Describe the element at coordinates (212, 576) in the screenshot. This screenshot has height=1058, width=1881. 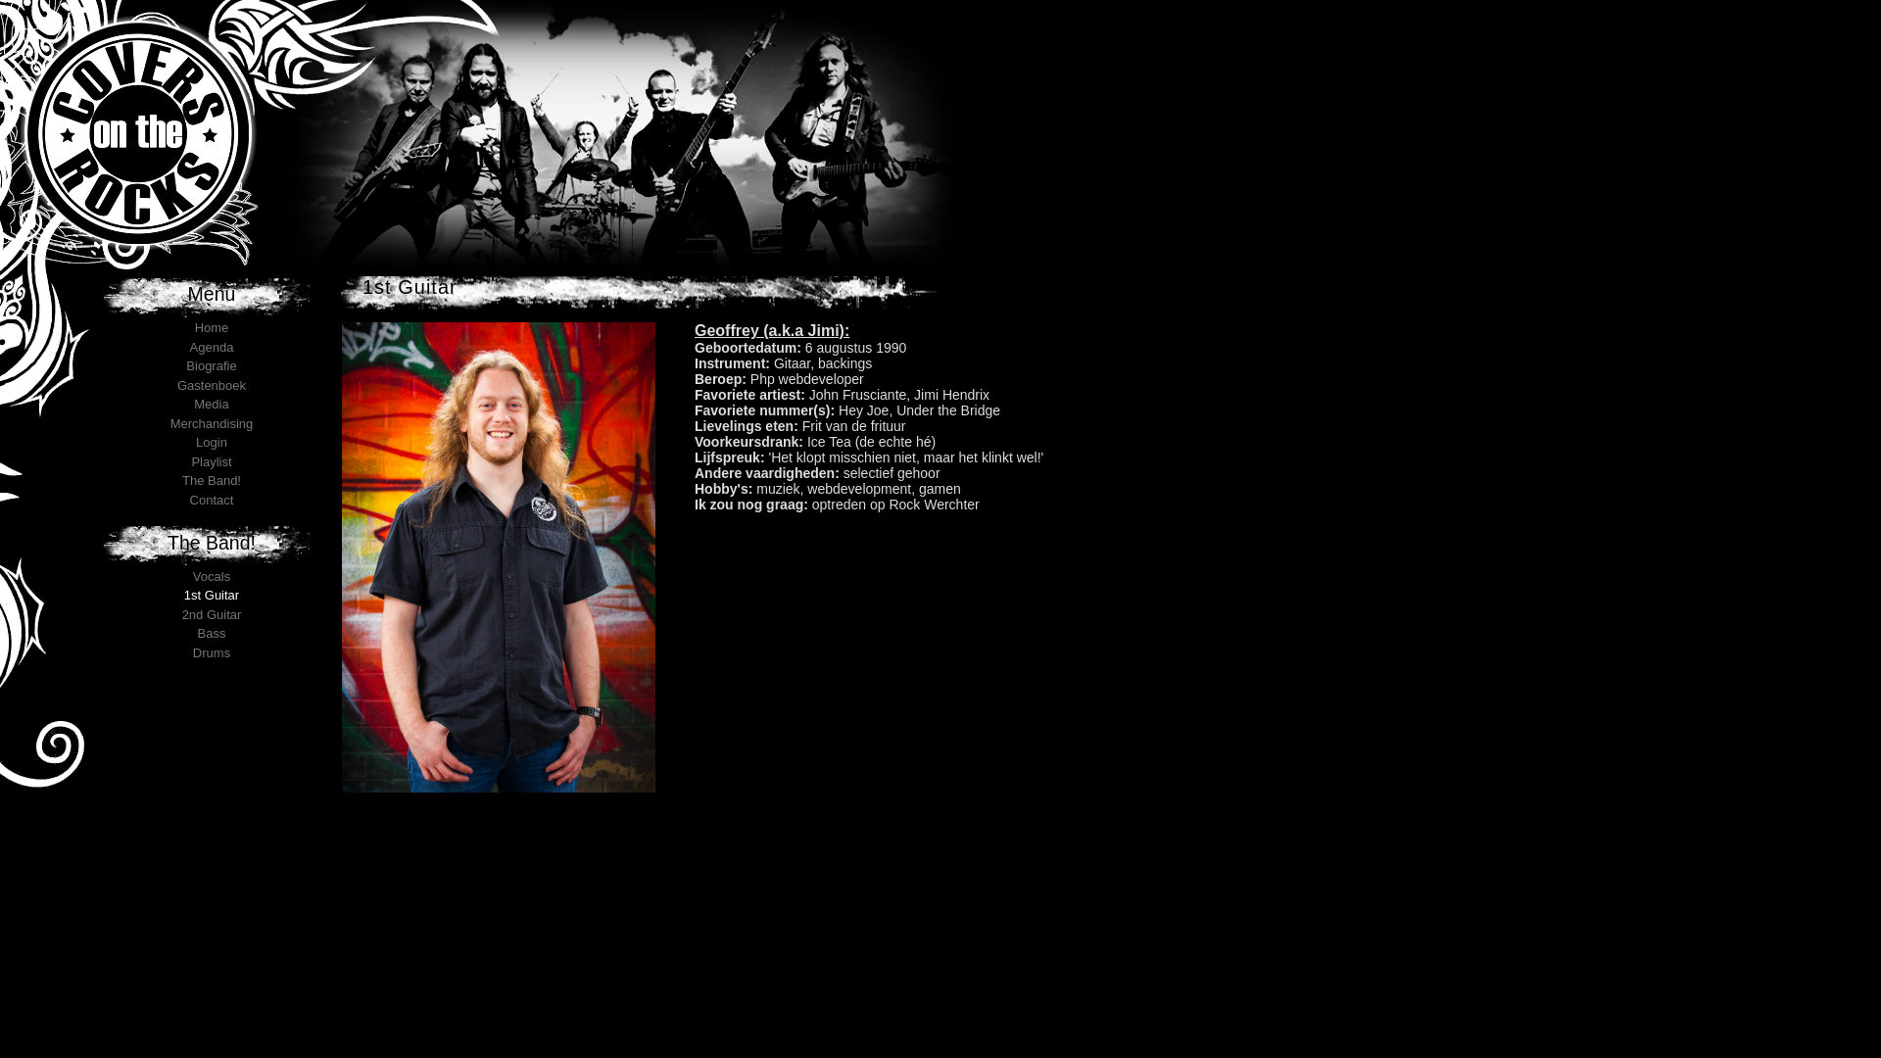
I see `Vocals` at that location.